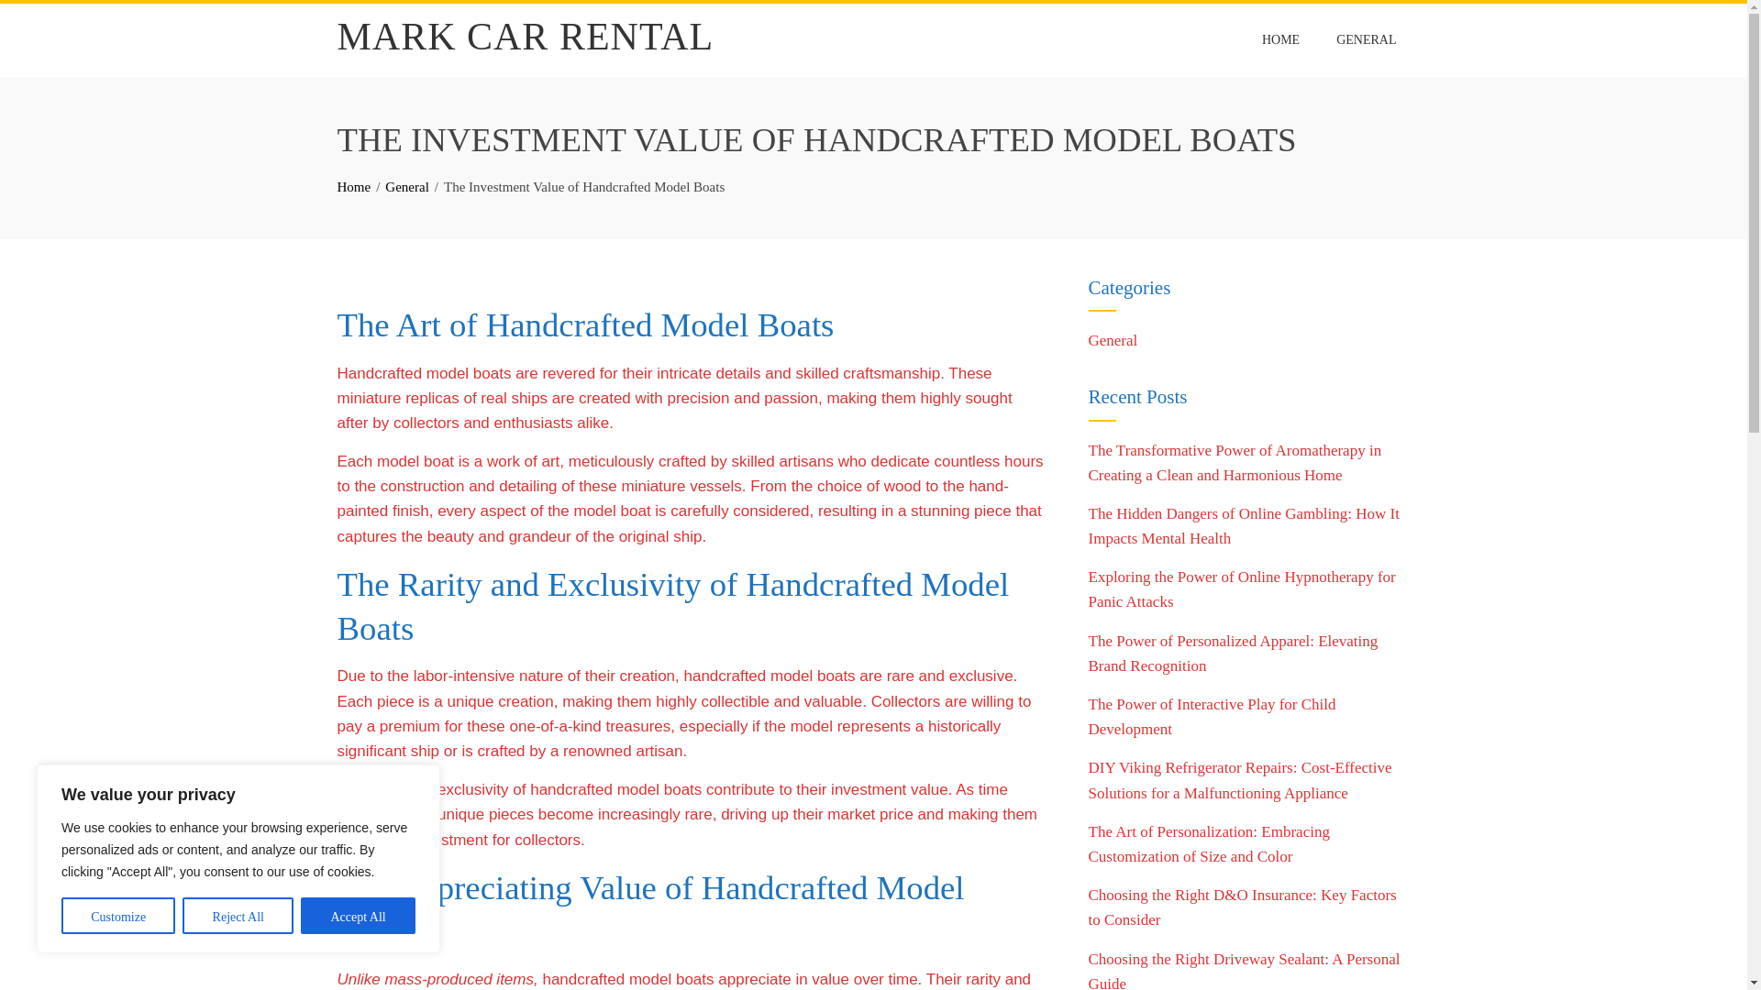 This screenshot has width=1761, height=990. Describe the element at coordinates (354, 186) in the screenshot. I see `Home` at that location.